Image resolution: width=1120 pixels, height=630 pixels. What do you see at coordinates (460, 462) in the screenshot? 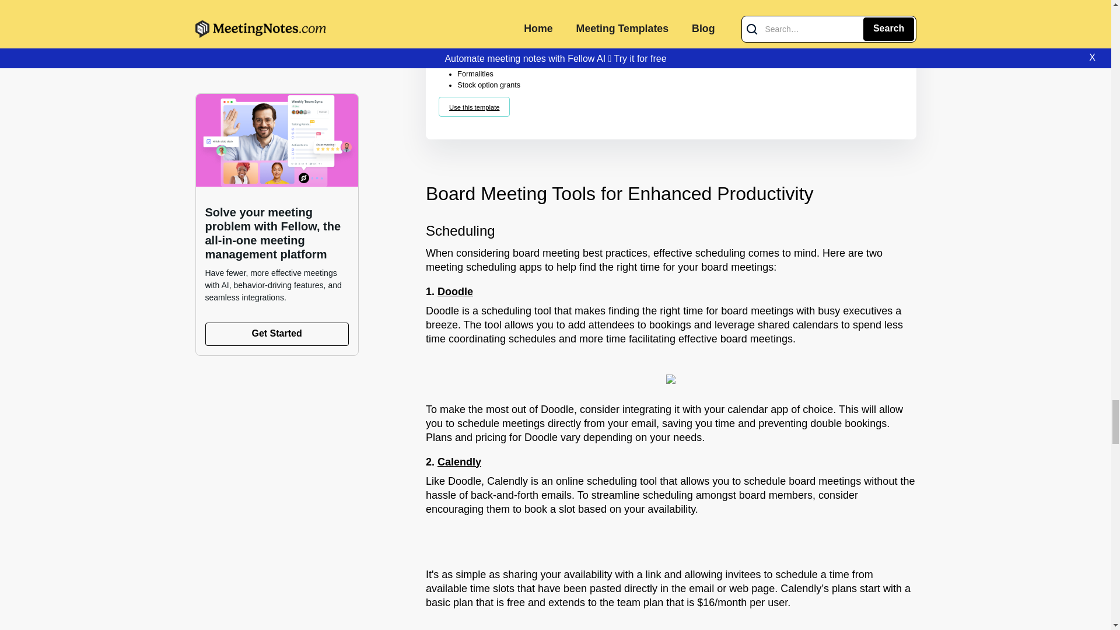
I see `Calendly` at bounding box center [460, 462].